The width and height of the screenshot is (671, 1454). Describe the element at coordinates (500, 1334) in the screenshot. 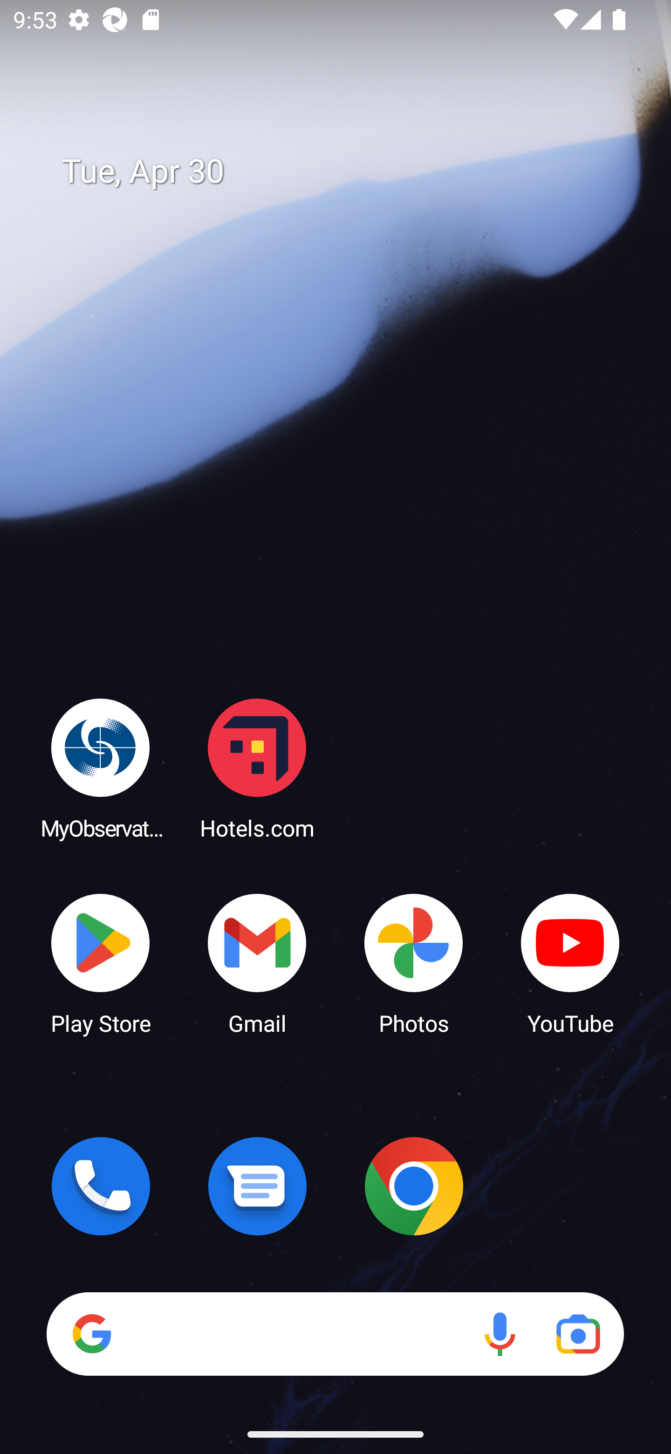

I see `Voice search` at that location.